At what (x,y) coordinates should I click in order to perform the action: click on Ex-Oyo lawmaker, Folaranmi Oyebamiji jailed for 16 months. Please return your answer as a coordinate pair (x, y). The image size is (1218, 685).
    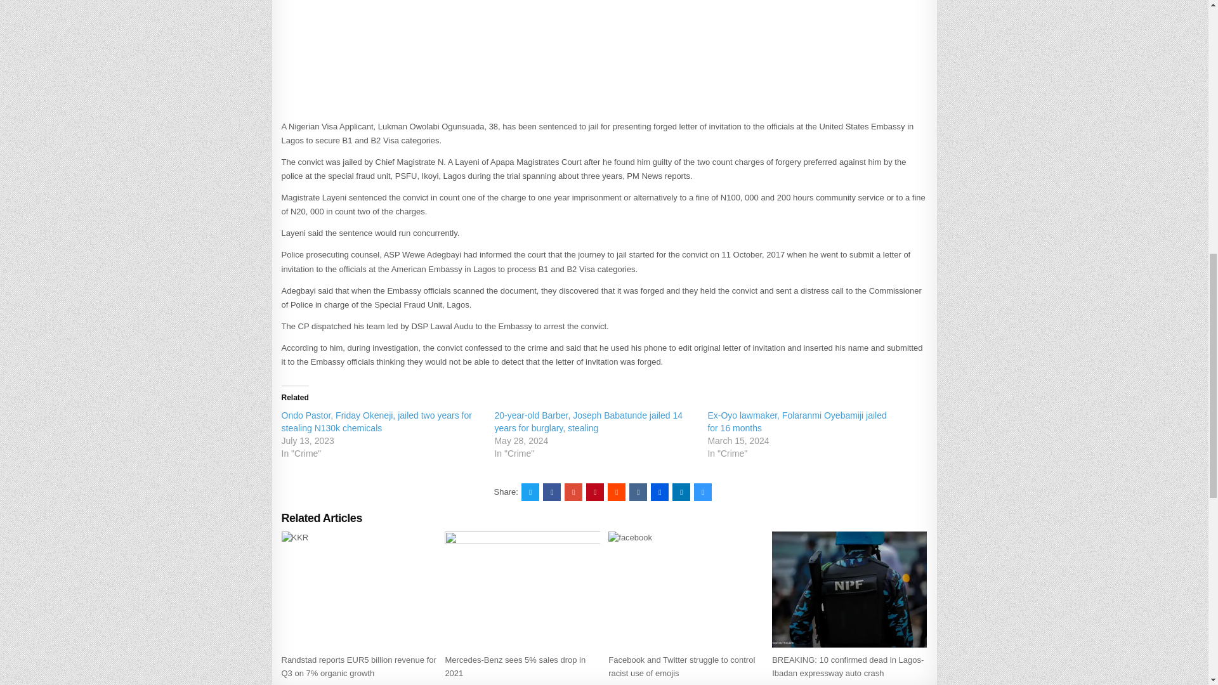
    Looking at the image, I should click on (797, 421).